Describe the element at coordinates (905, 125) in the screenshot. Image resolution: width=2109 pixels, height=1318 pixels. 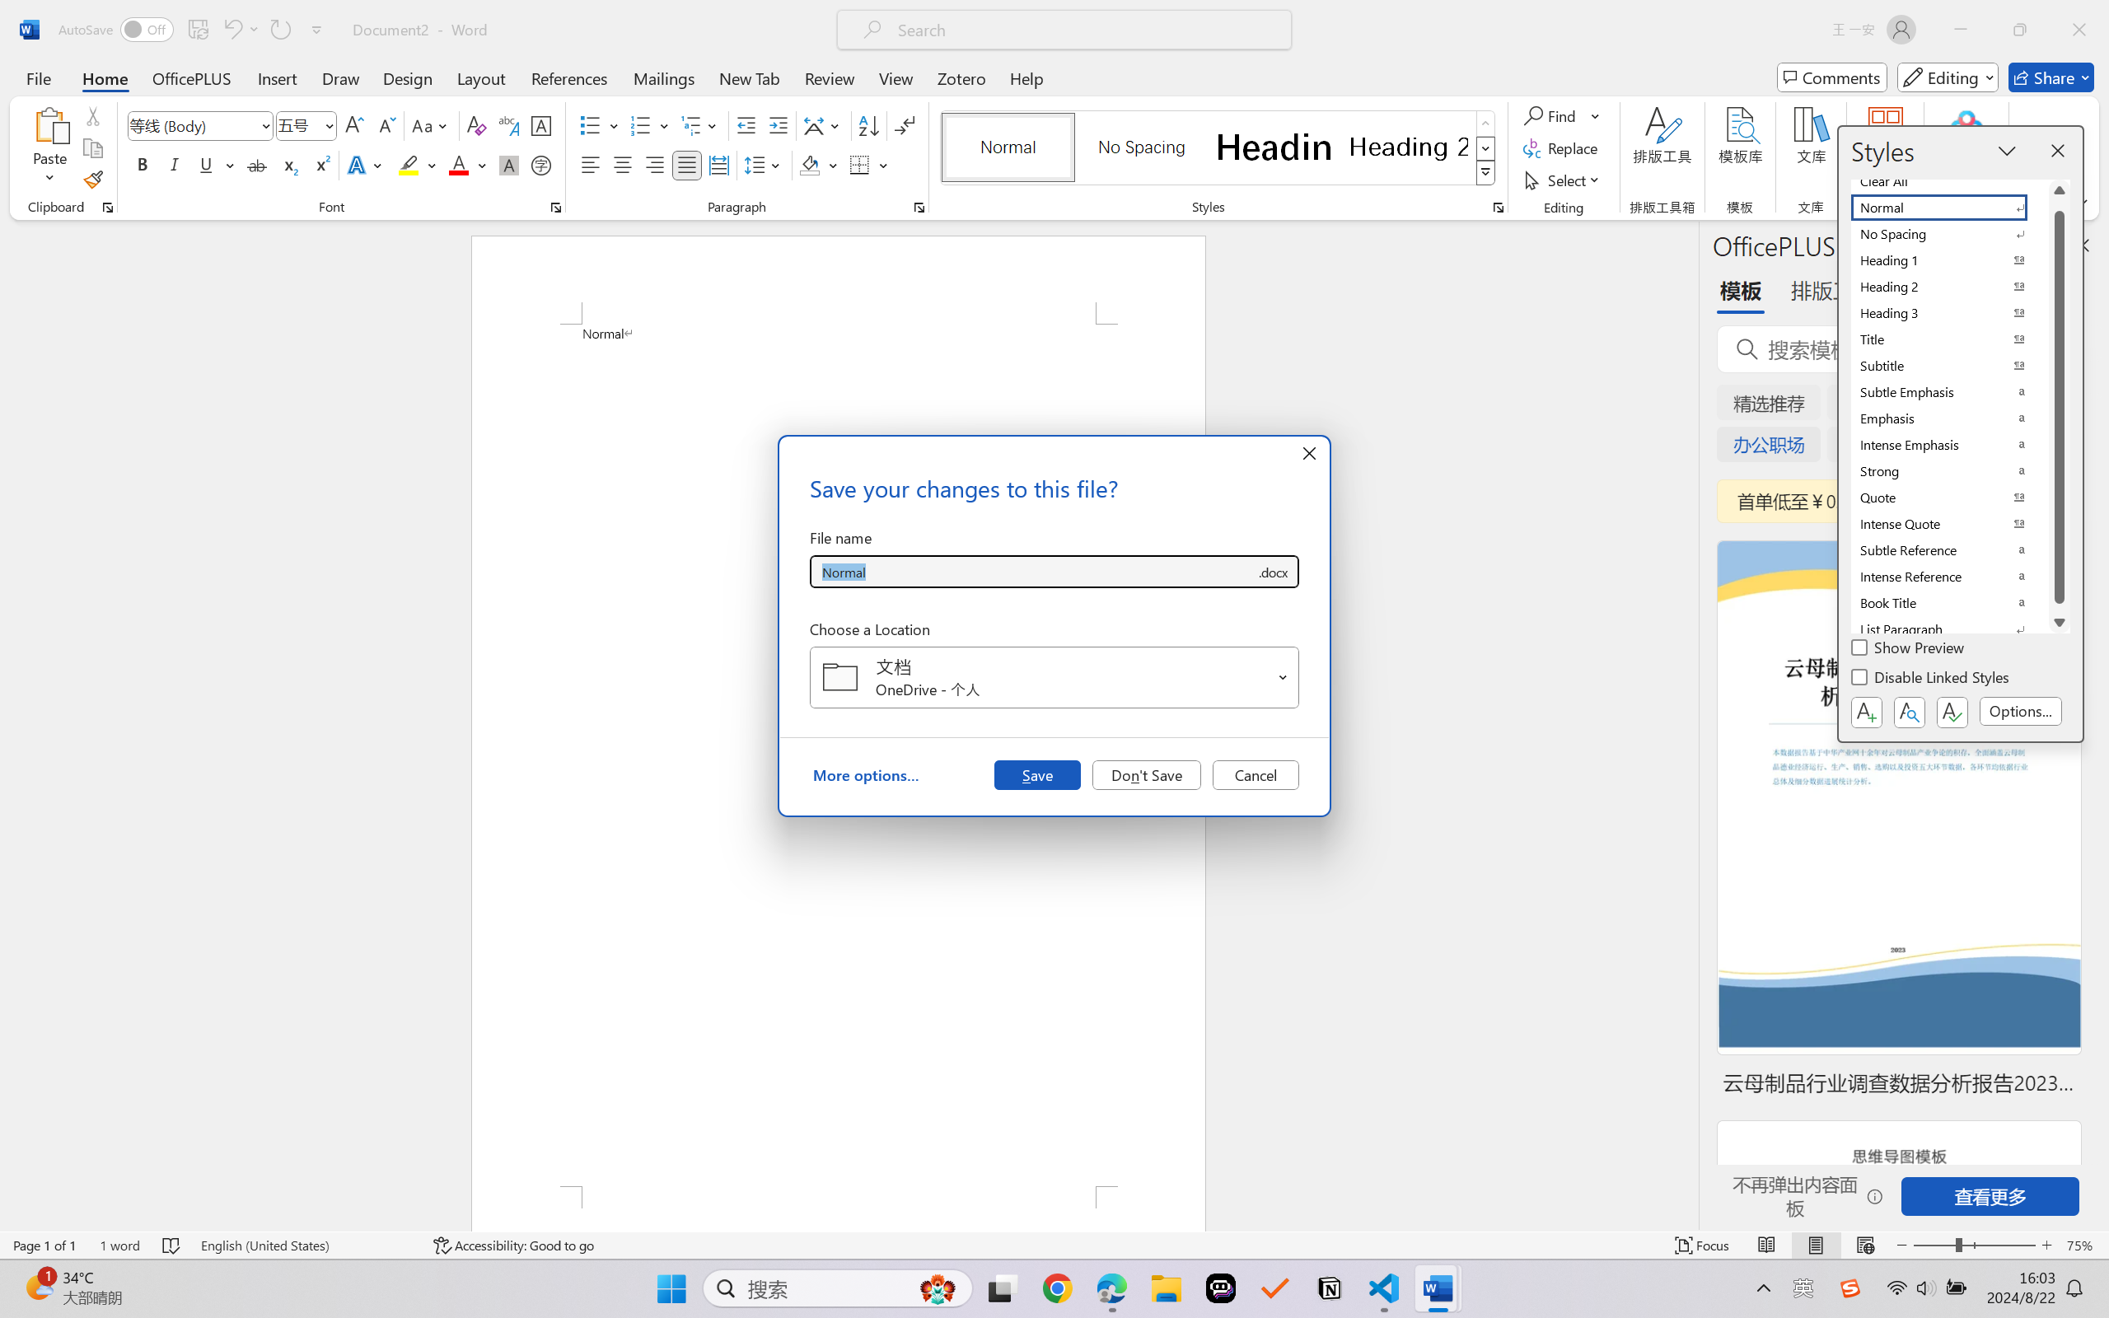
I see `Show/Hide Editing Marks` at that location.